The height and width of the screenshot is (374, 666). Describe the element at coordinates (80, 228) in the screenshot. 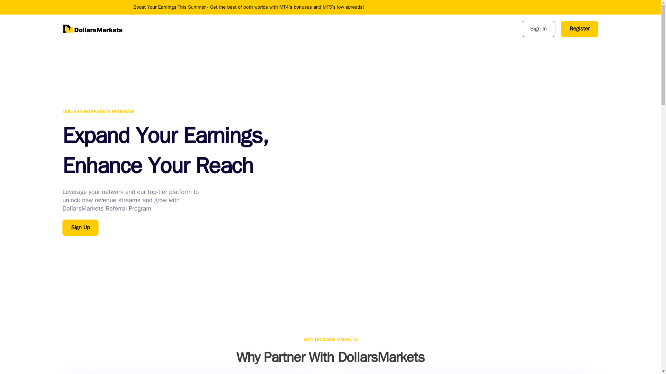

I see `Sign Up` at that location.